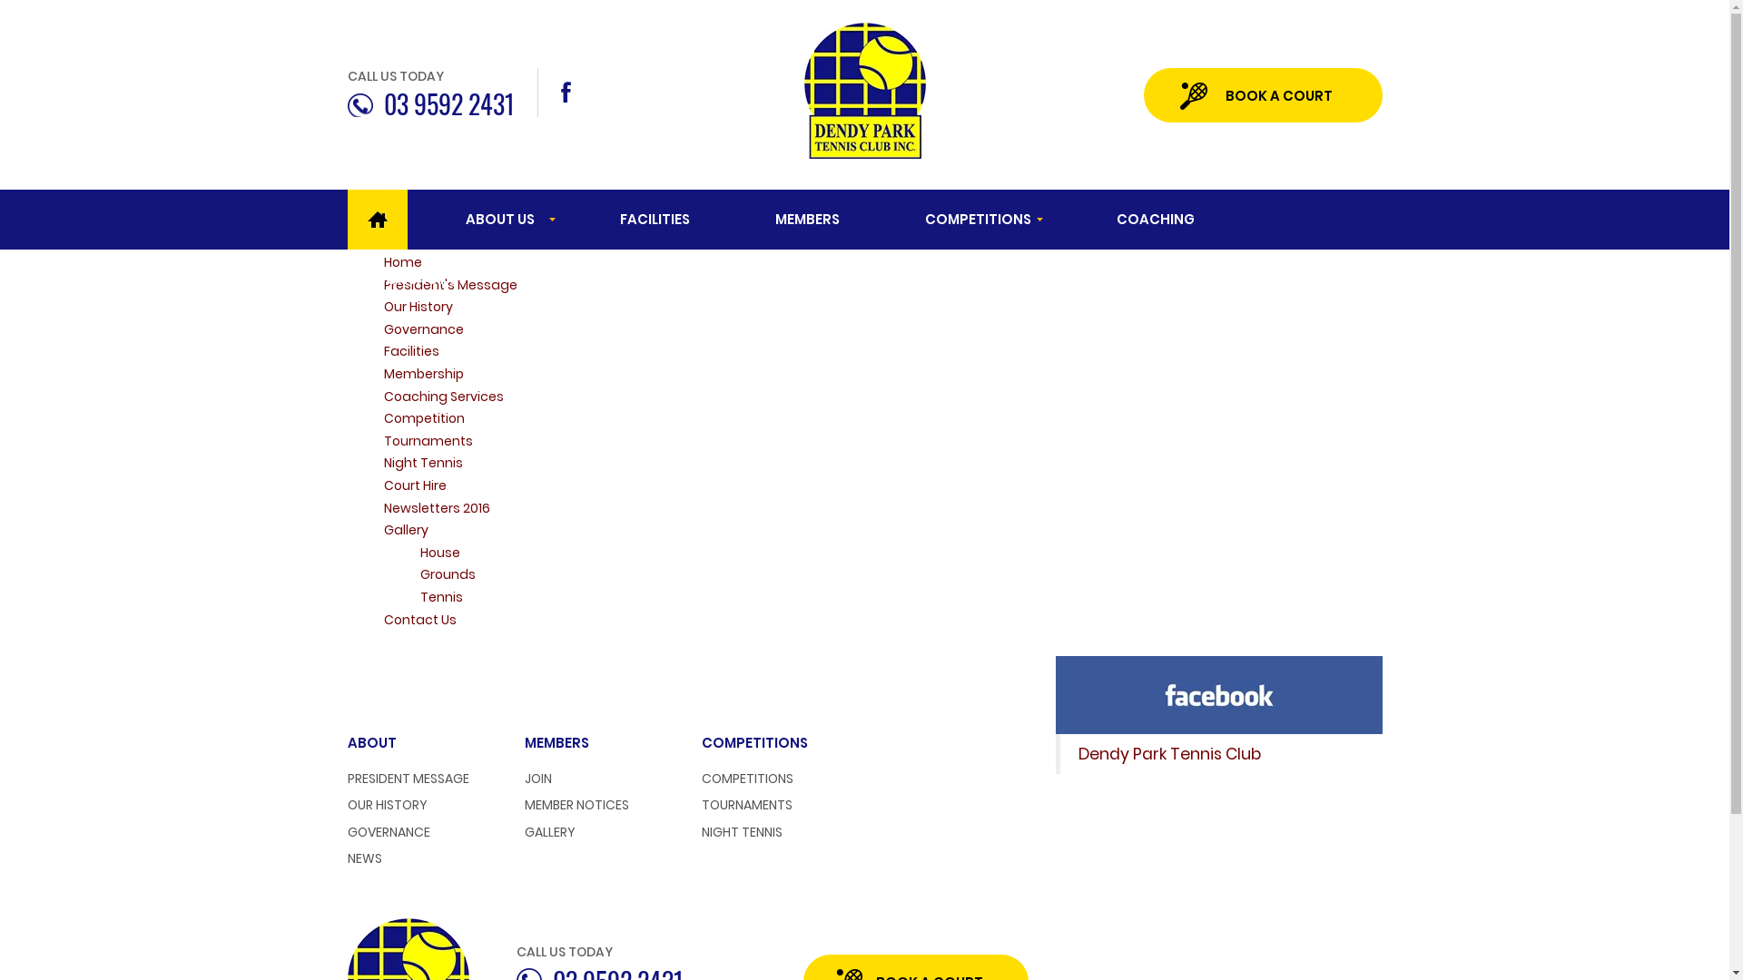  Describe the element at coordinates (428, 441) in the screenshot. I see `Tournaments` at that location.